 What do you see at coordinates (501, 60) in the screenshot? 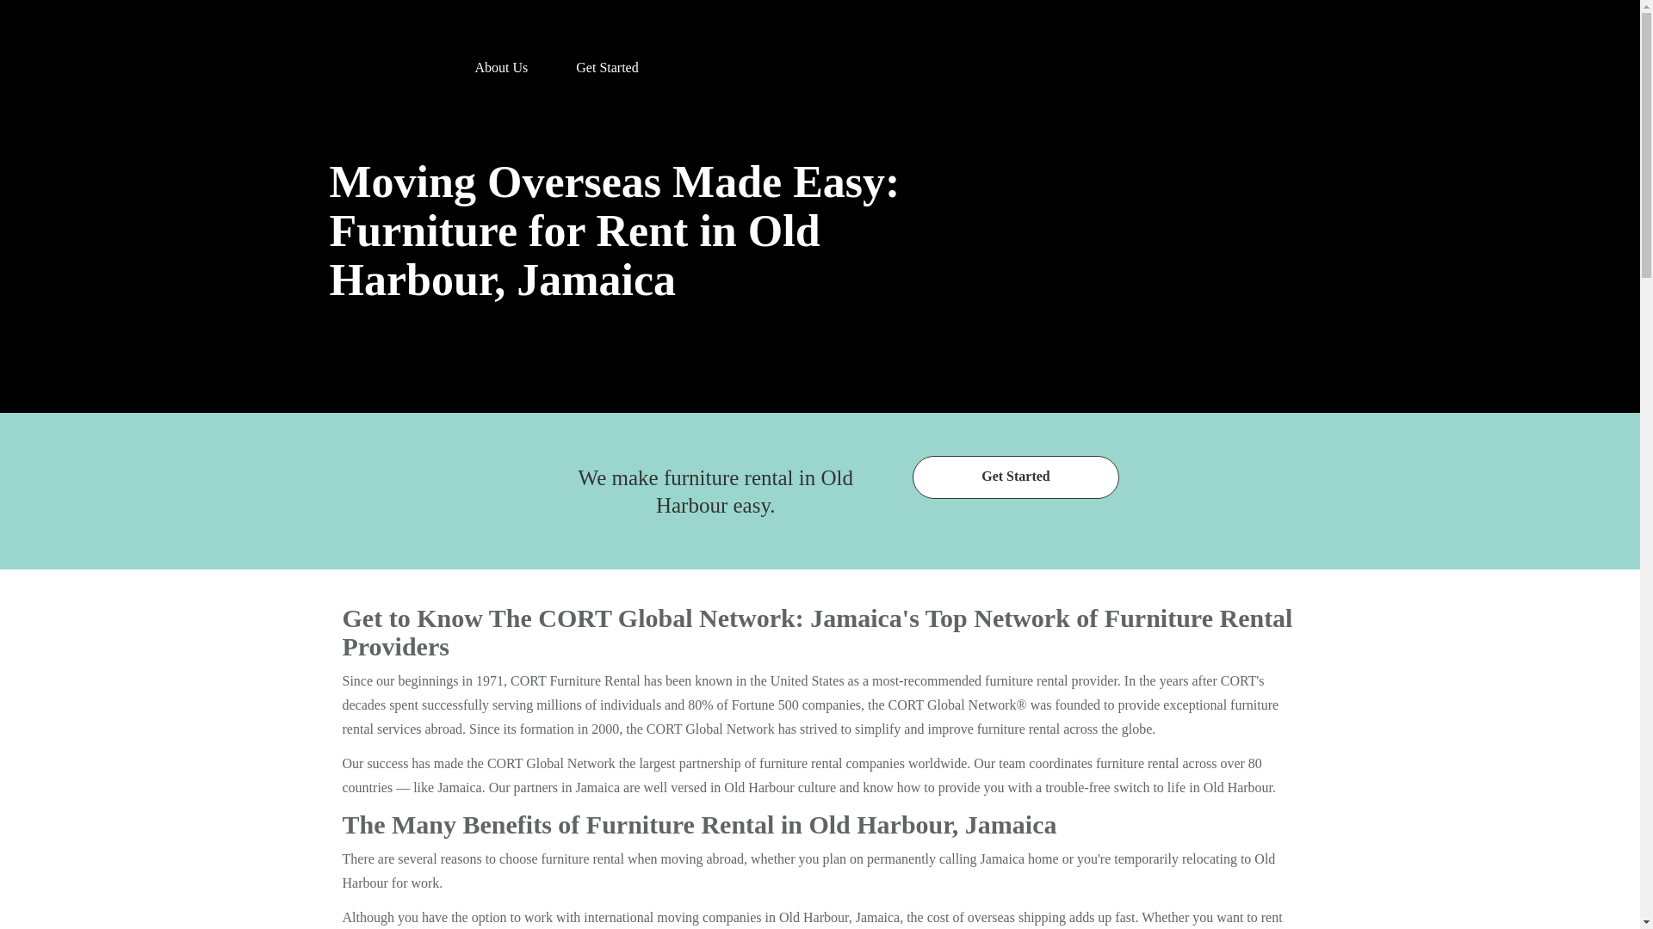
I see `About Us` at bounding box center [501, 60].